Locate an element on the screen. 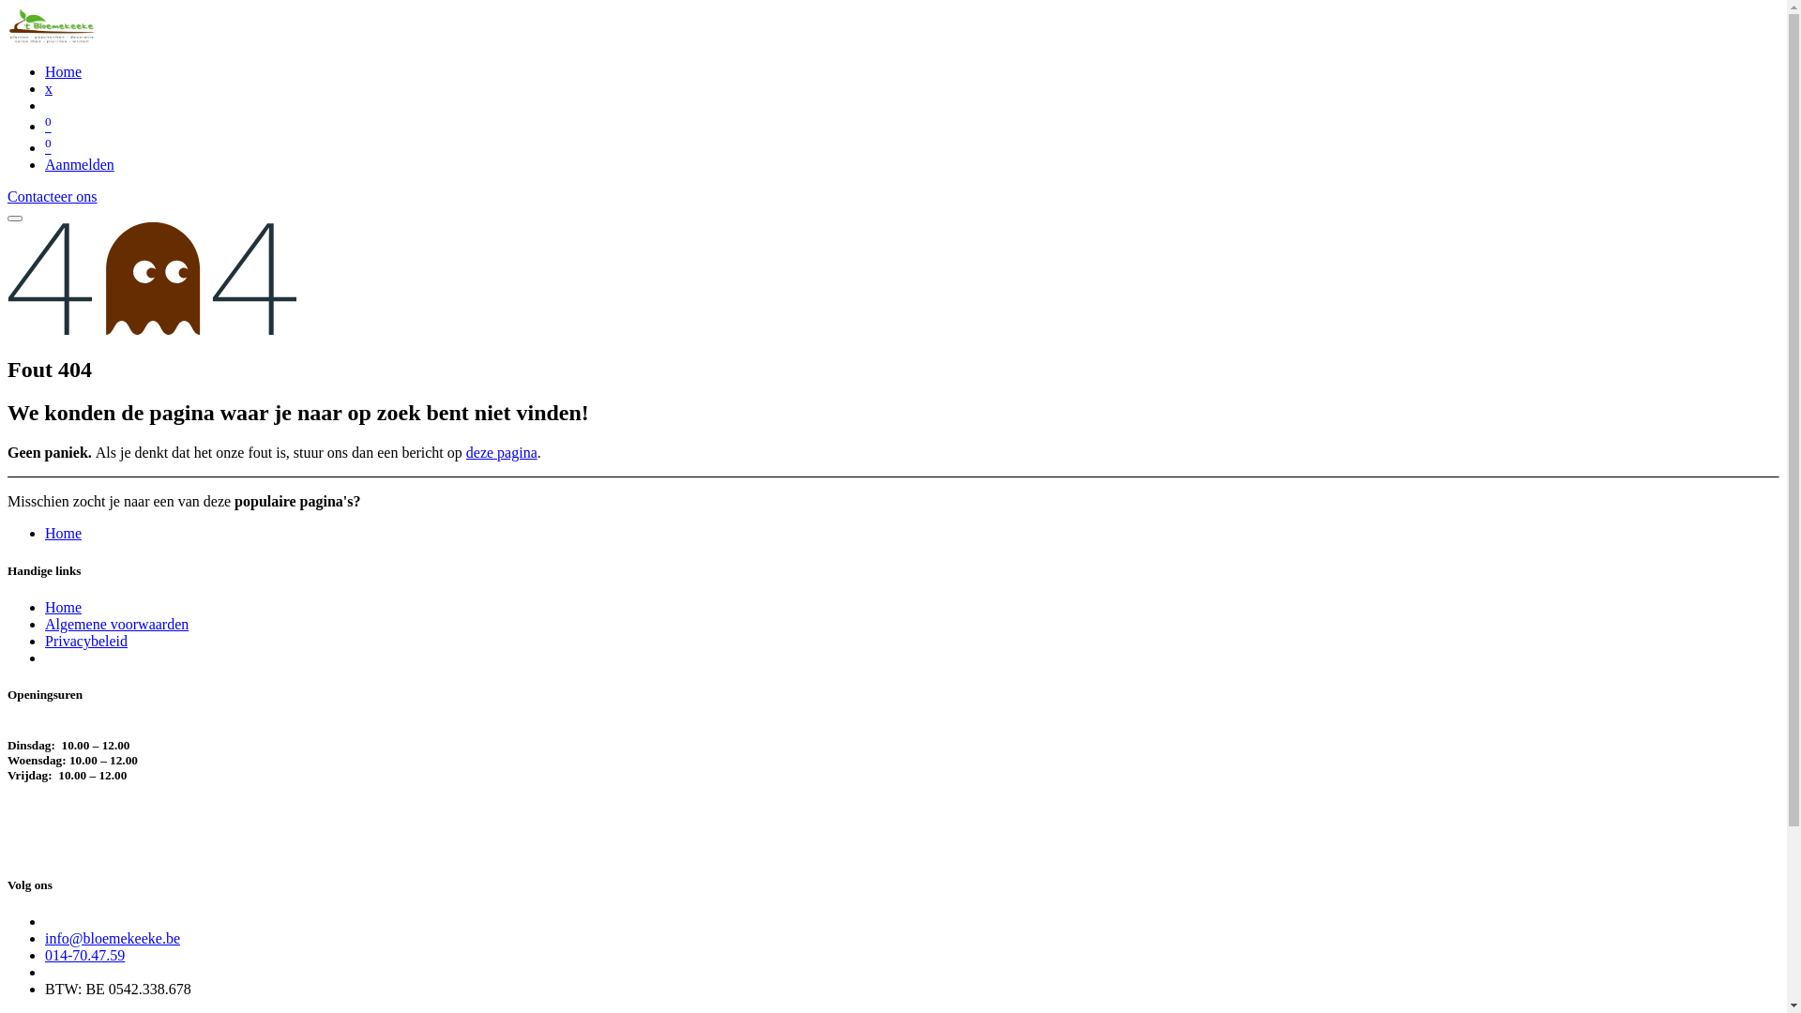 Image resolution: width=1801 pixels, height=1013 pixels. 0 is located at coordinates (49, 148).